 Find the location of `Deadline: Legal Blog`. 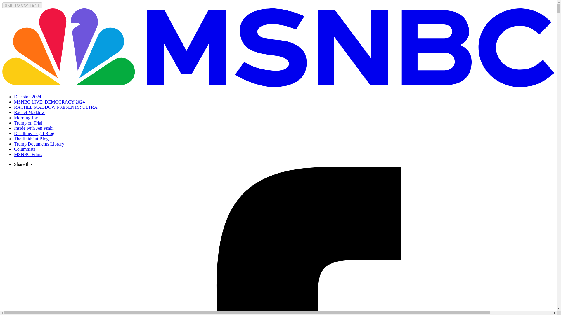

Deadline: Legal Blog is located at coordinates (34, 133).